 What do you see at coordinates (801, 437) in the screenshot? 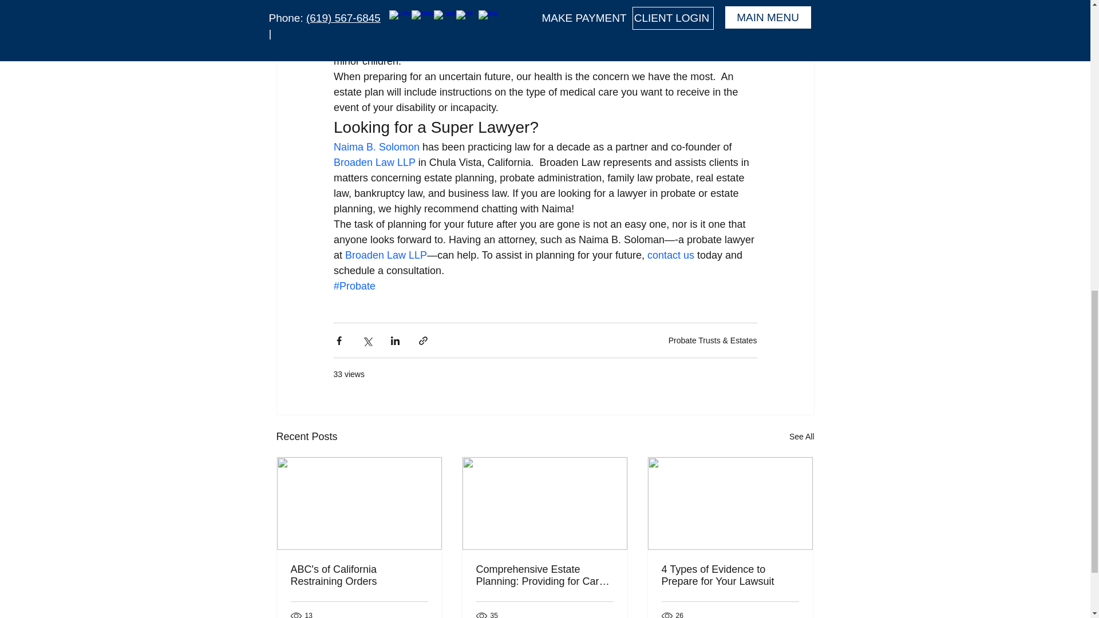
I see `See All` at bounding box center [801, 437].